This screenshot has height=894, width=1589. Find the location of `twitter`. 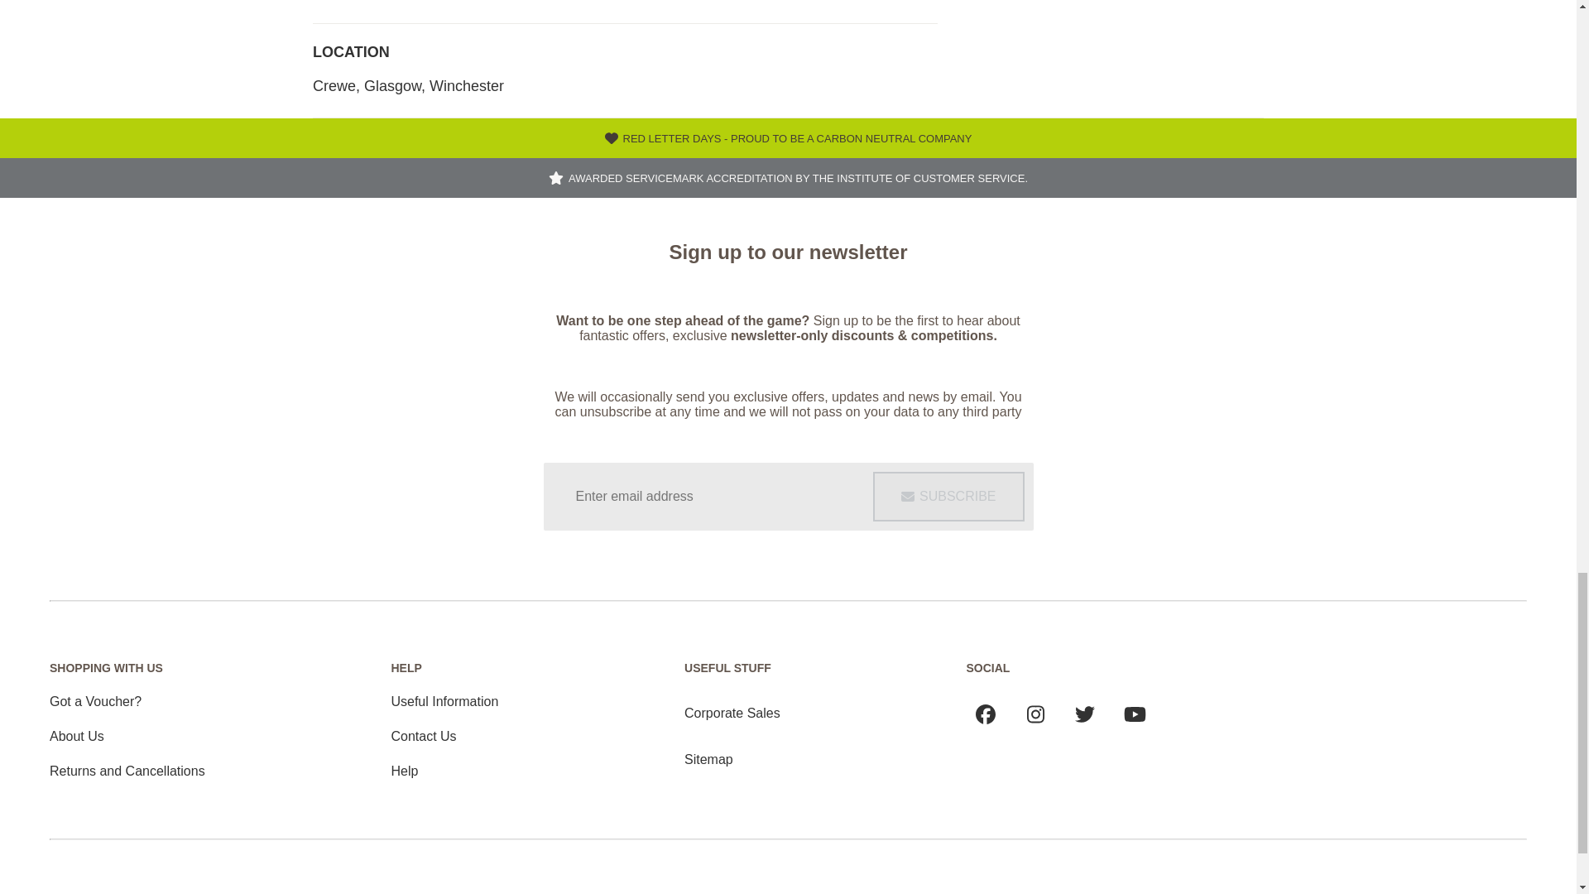

twitter is located at coordinates (1084, 714).